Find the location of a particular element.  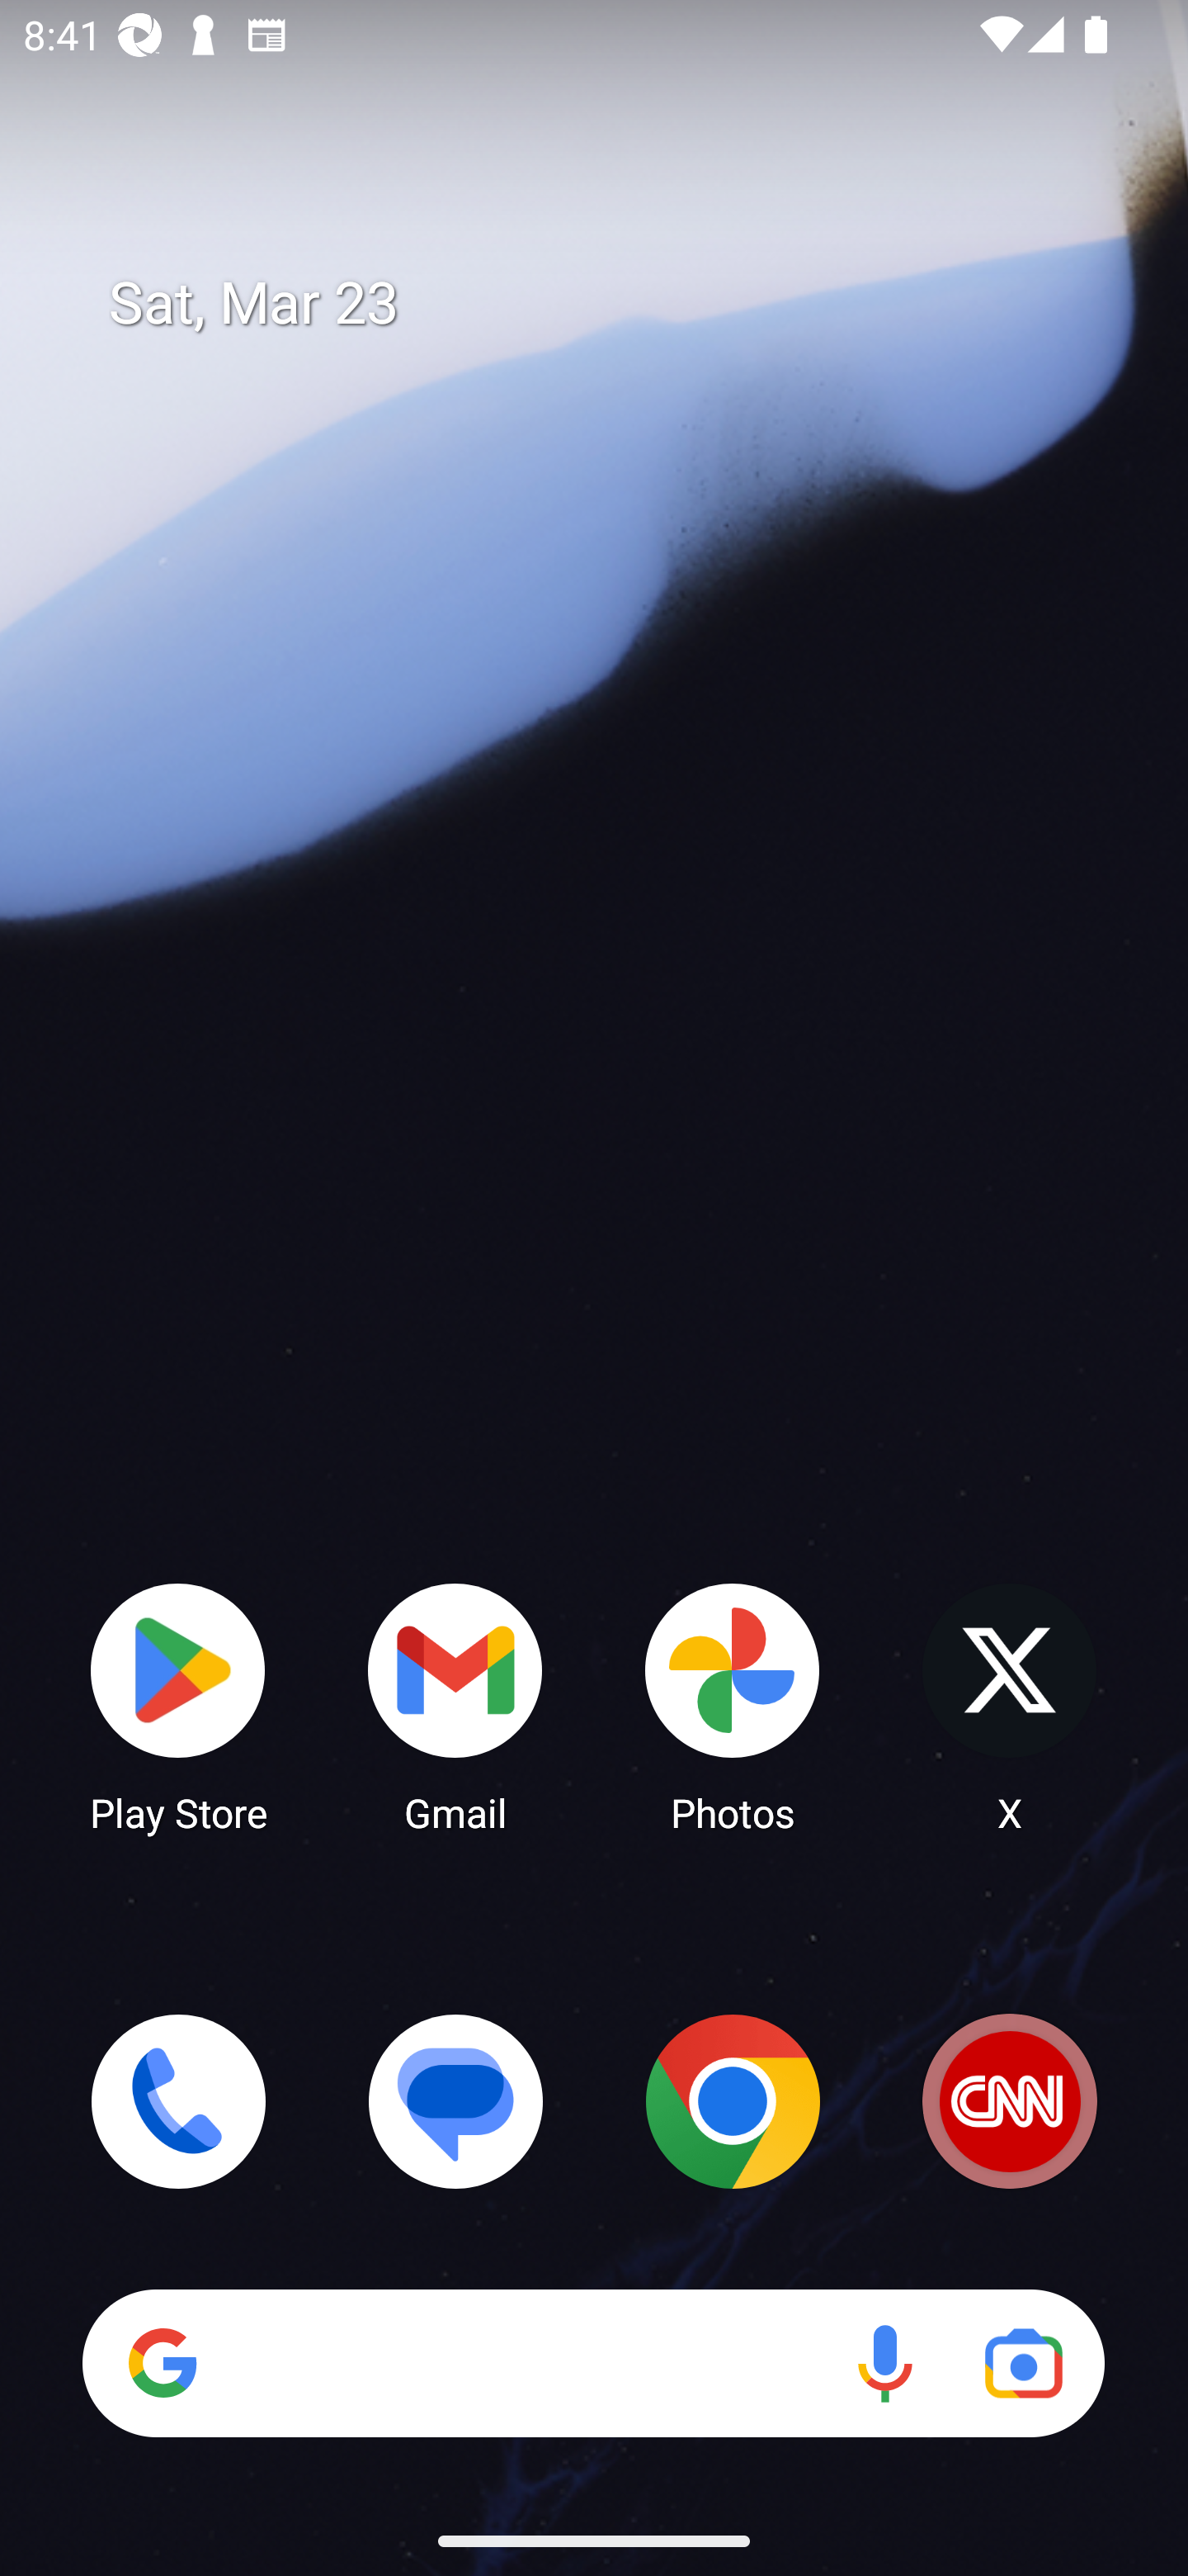

Play Store is located at coordinates (178, 1706).